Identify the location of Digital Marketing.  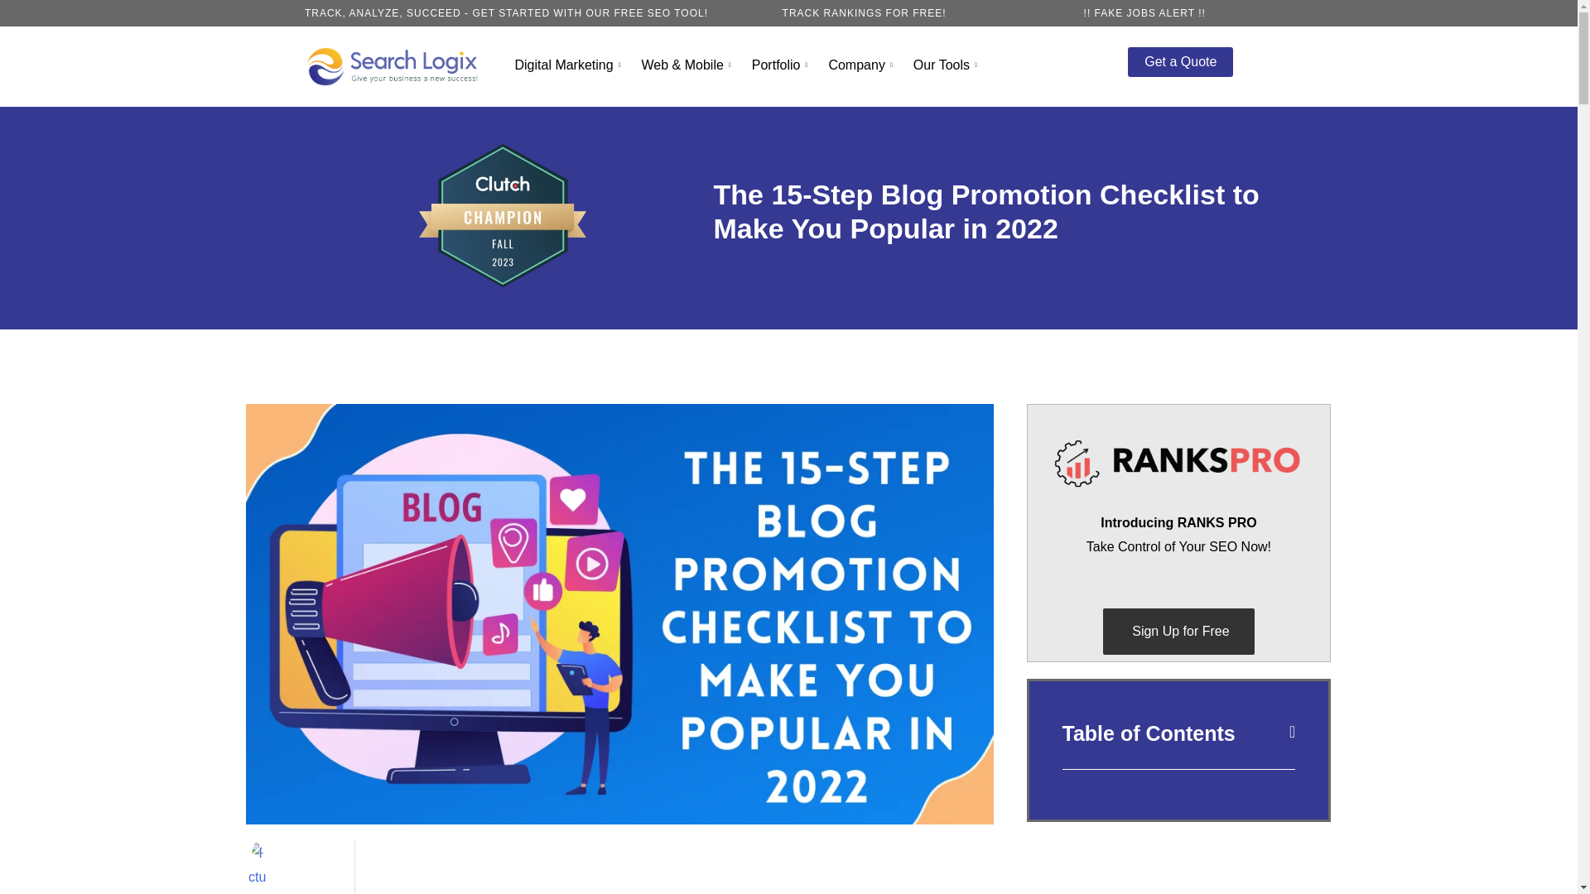
(569, 65).